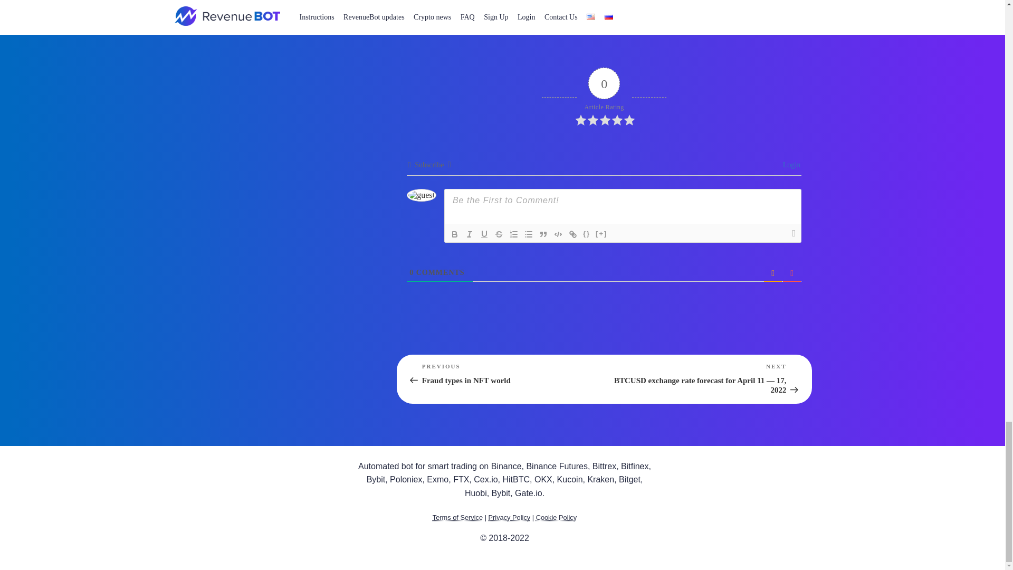 Image resolution: width=1013 pixels, height=570 pixels. What do you see at coordinates (514, 234) in the screenshot?
I see `Ordered List` at bounding box center [514, 234].